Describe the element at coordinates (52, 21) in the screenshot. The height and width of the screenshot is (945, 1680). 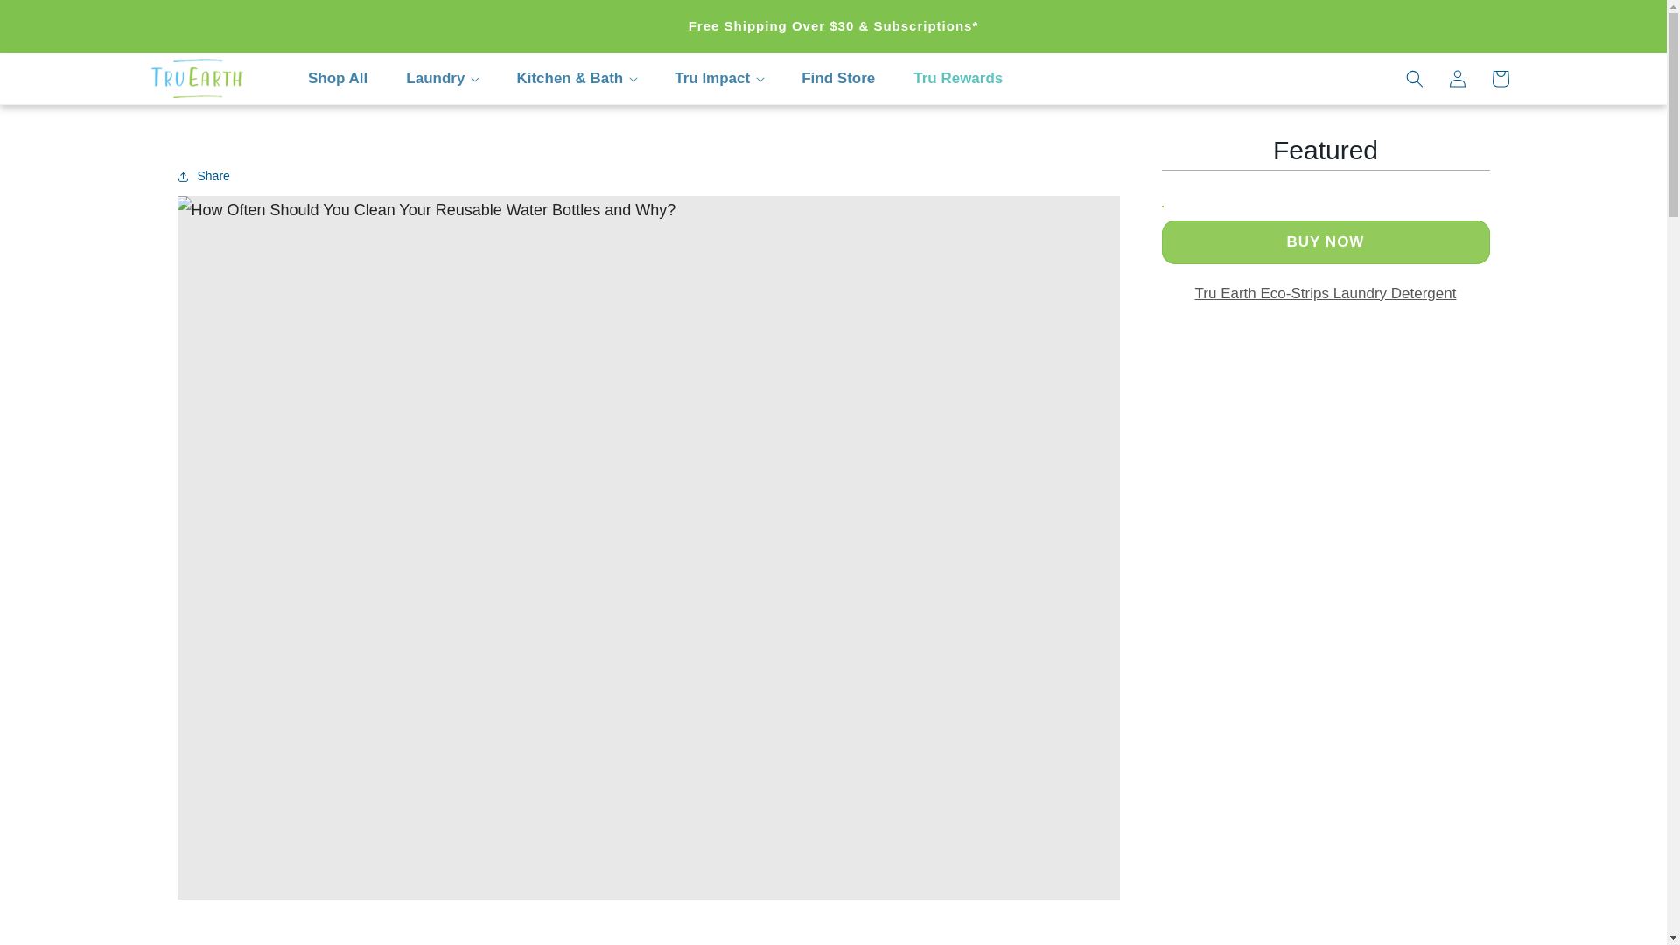
I see `SKIP TO CONTENT` at that location.